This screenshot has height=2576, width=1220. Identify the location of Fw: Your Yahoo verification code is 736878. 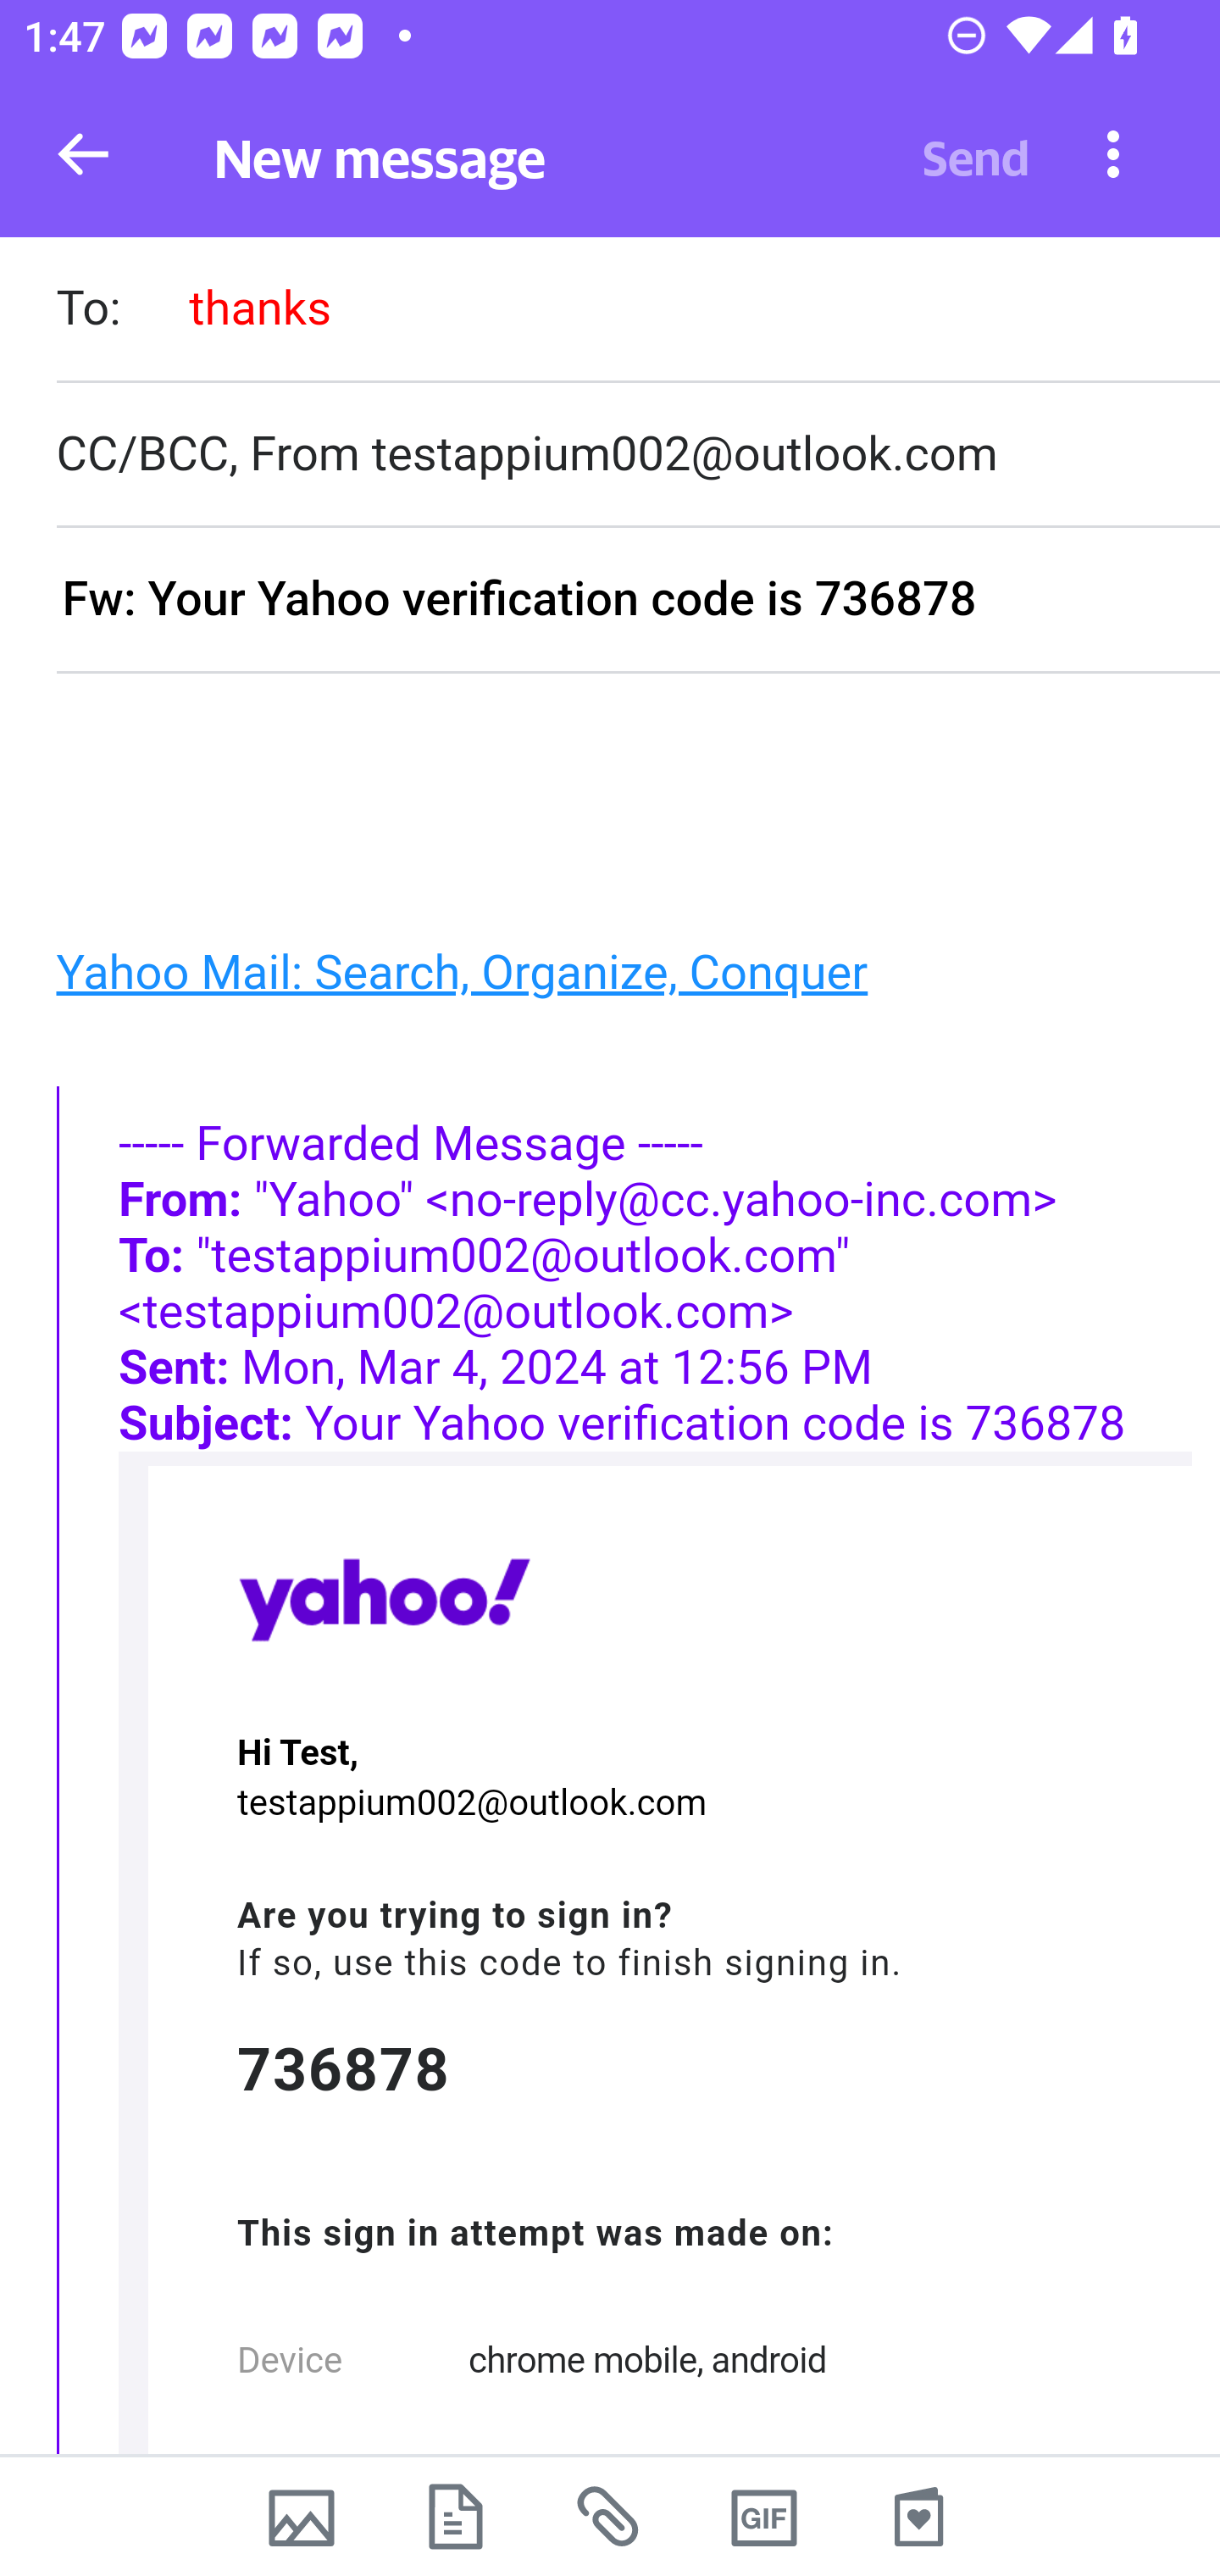
(637, 602).